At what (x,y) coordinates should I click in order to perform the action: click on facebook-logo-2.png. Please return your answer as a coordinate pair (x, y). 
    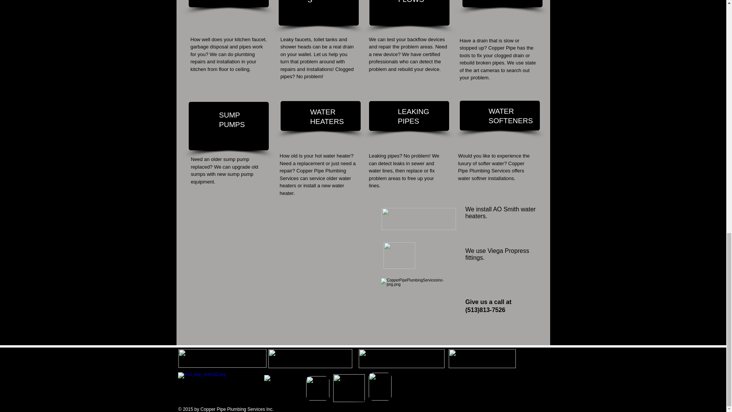
    Looking at the image, I should click on (482, 359).